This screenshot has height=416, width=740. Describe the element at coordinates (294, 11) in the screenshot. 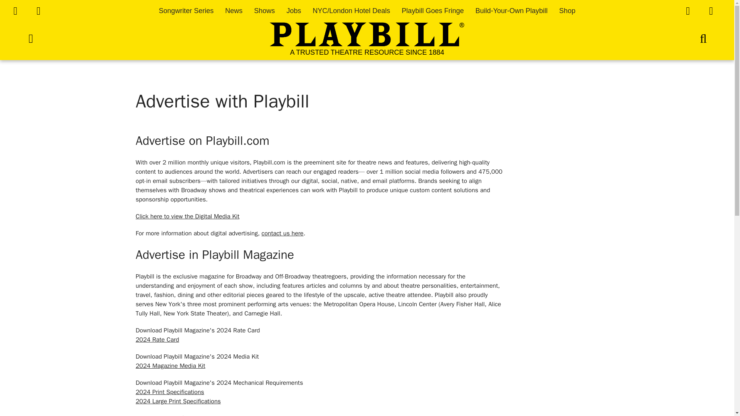

I see `Jobs` at that location.